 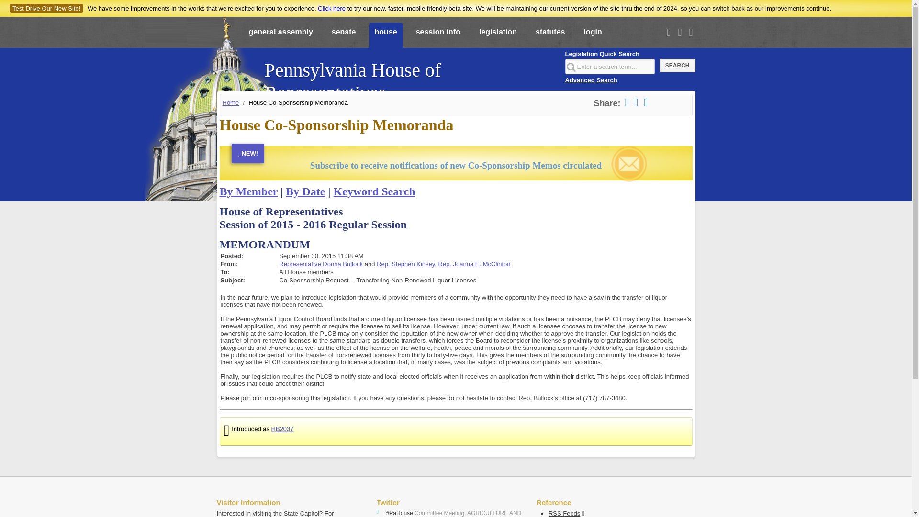 What do you see at coordinates (593, 36) in the screenshot?
I see `login` at bounding box center [593, 36].